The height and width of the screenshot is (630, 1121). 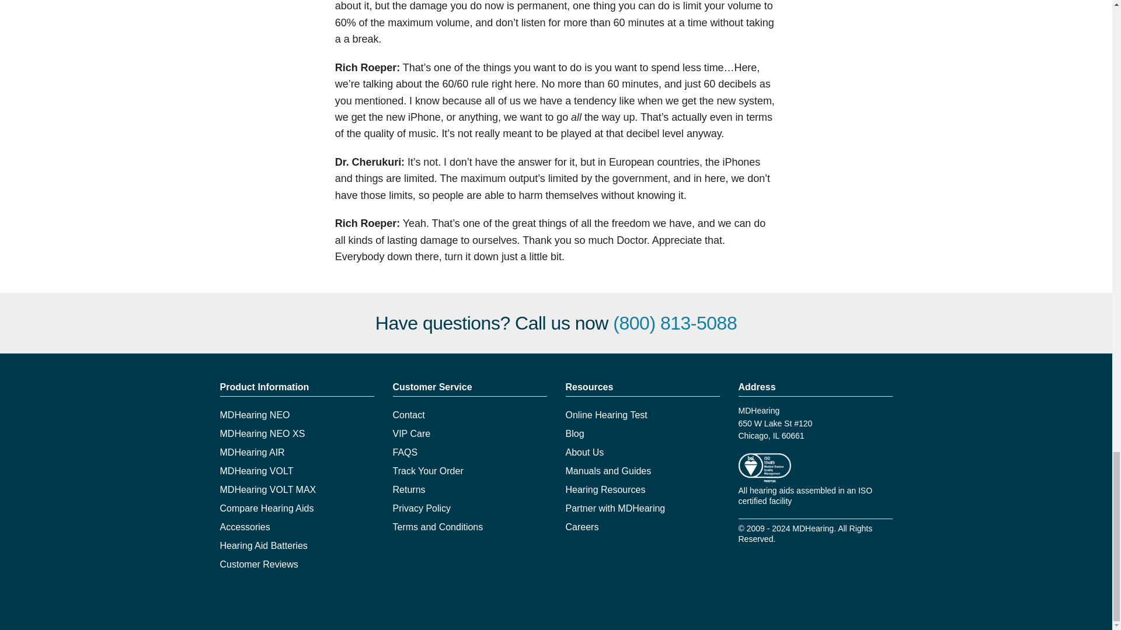 I want to click on VIP Care, so click(x=411, y=433).